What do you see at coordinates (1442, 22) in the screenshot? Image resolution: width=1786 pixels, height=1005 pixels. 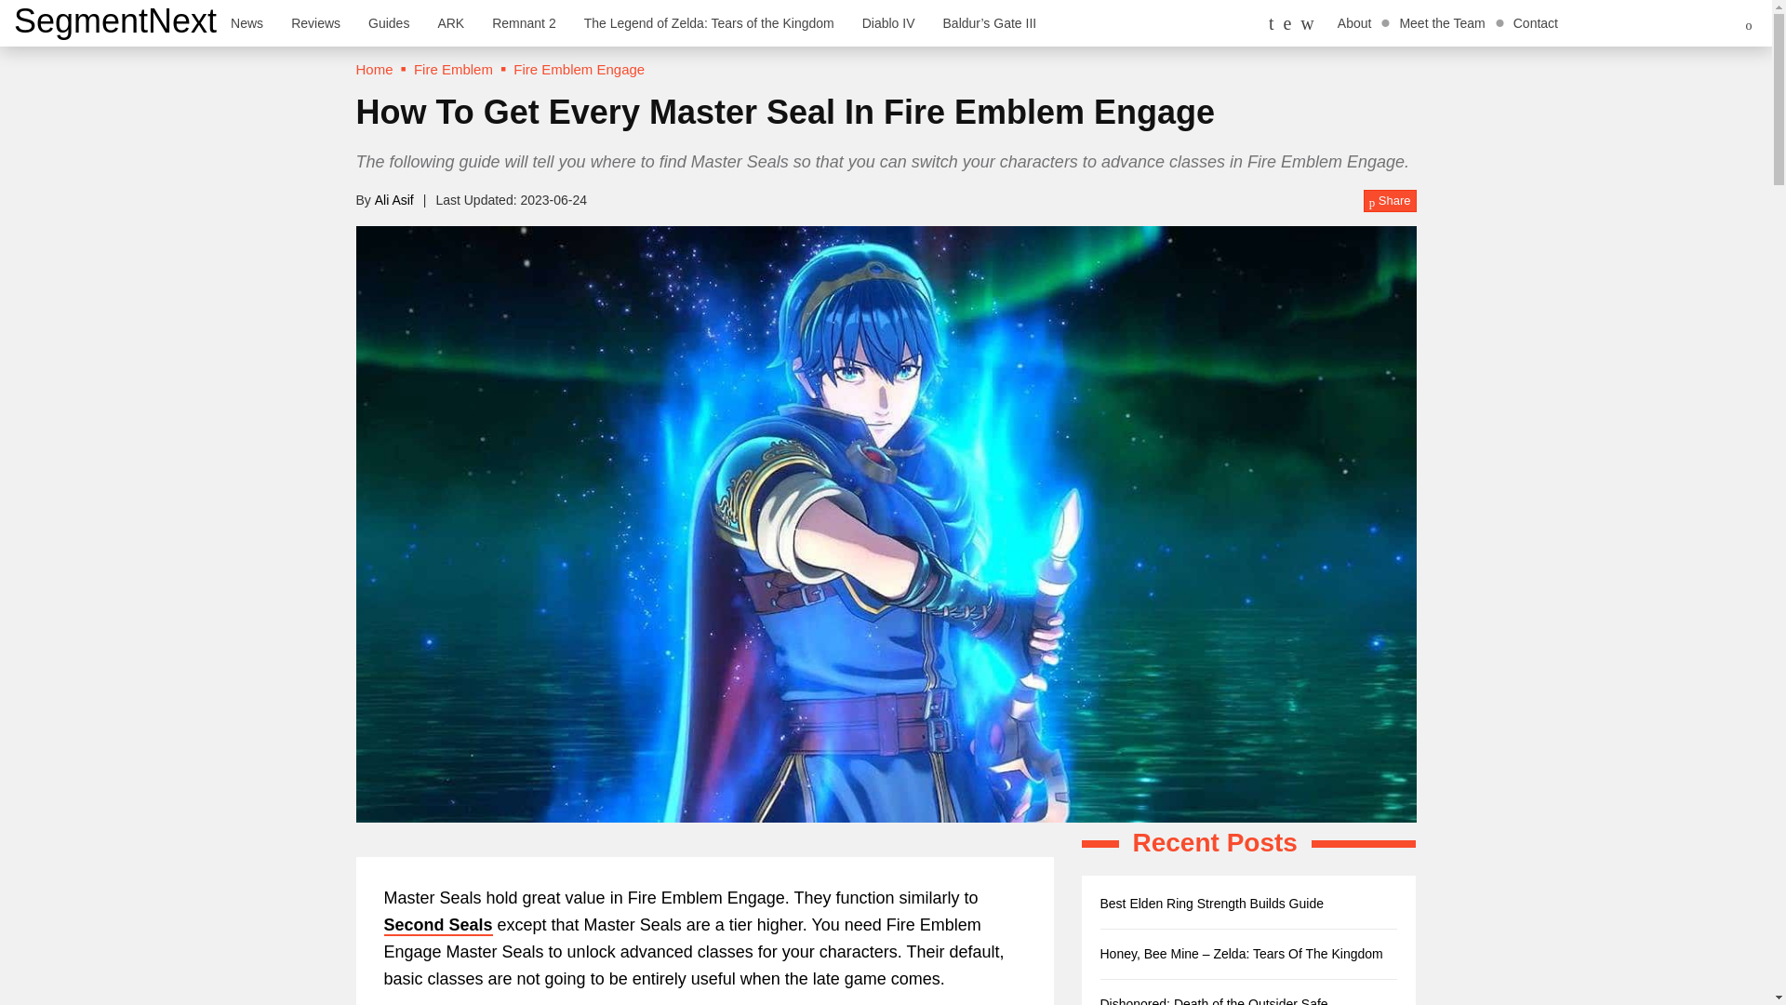 I see `Meet the Team` at bounding box center [1442, 22].